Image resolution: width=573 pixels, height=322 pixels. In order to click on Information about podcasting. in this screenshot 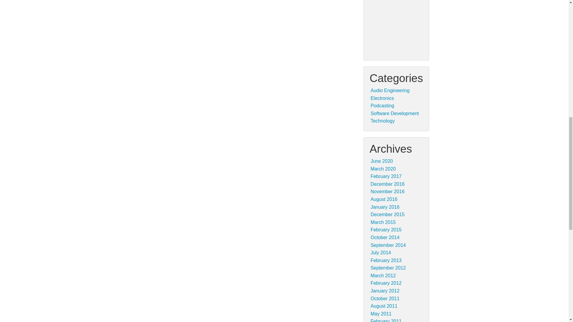, I will do `click(382, 106)`.